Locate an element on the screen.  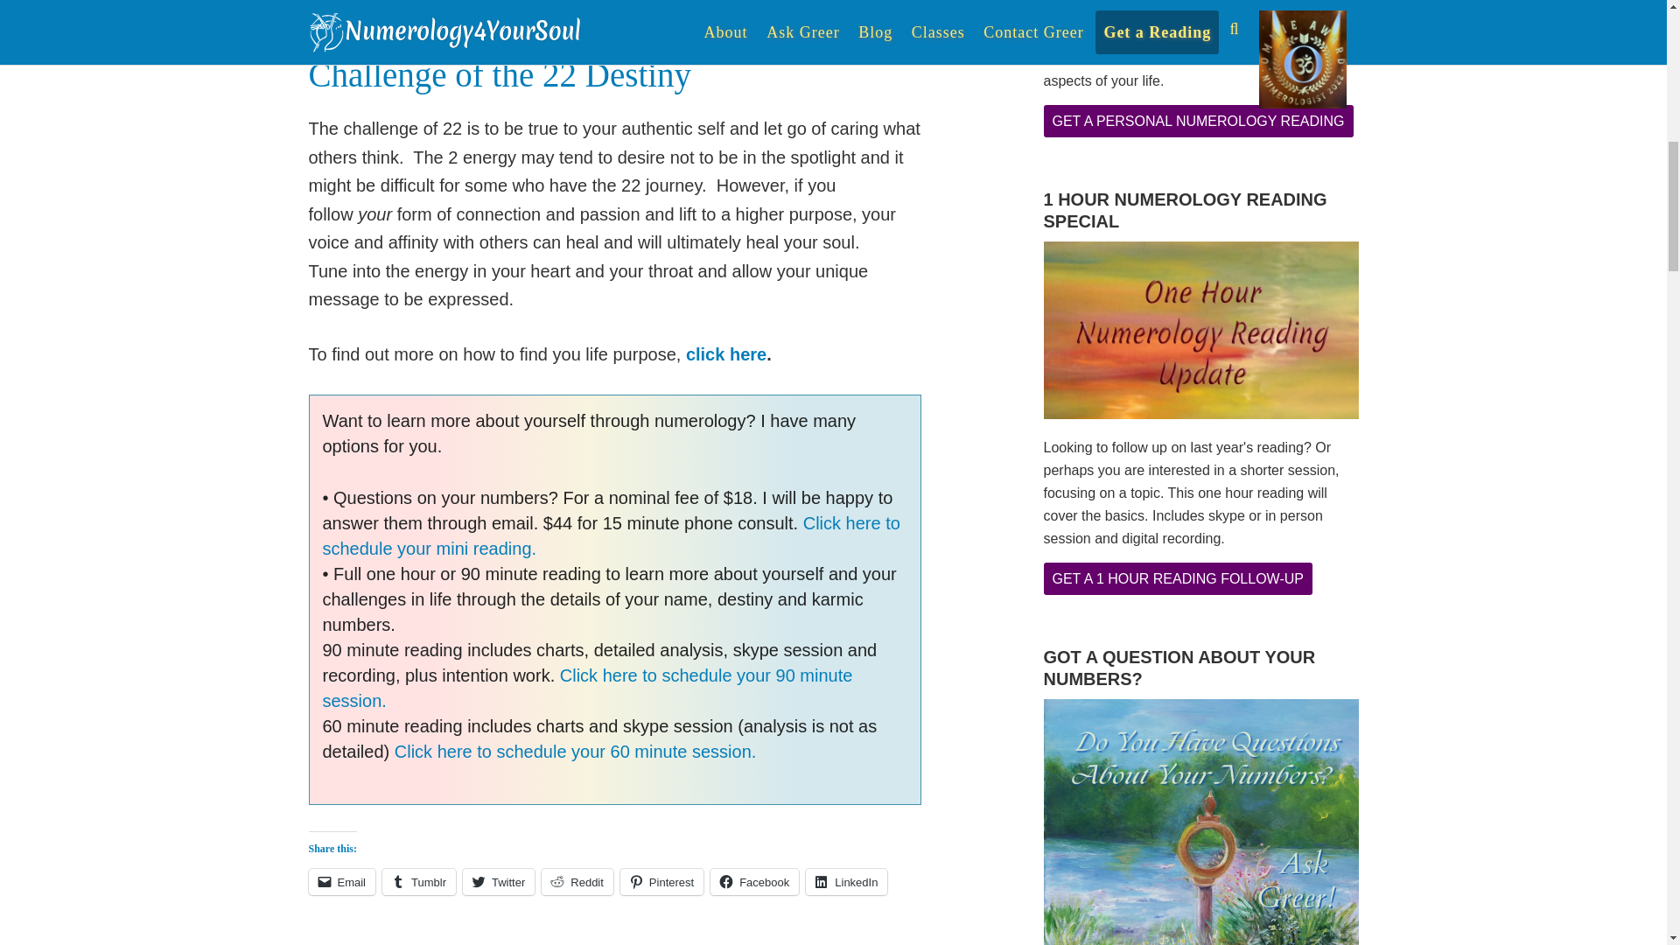
Click here to schedule your 90 minute session. is located at coordinates (586, 688).